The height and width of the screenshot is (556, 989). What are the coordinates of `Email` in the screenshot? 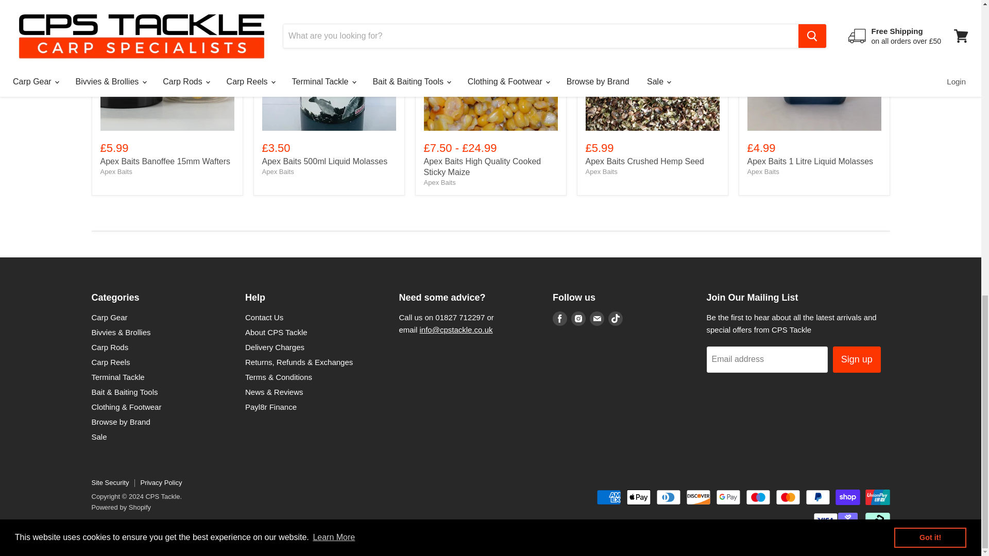 It's located at (596, 318).